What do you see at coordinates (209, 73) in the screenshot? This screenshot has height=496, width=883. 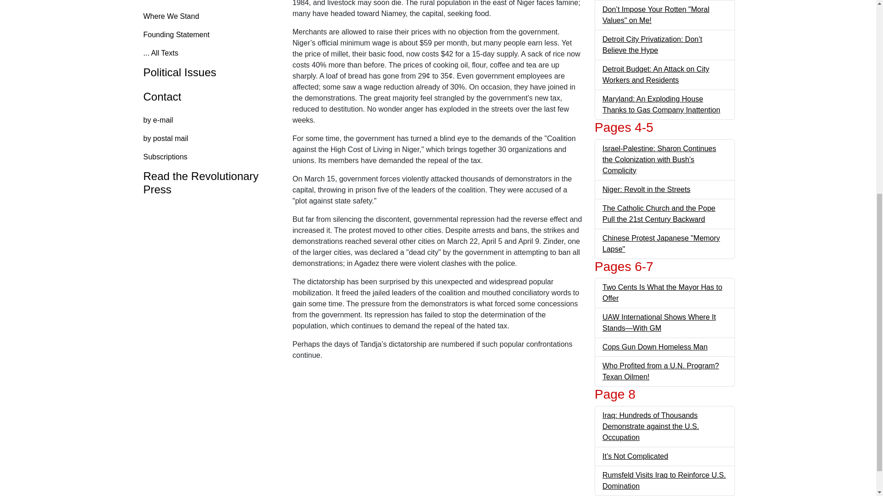 I see `Political Issues` at bounding box center [209, 73].